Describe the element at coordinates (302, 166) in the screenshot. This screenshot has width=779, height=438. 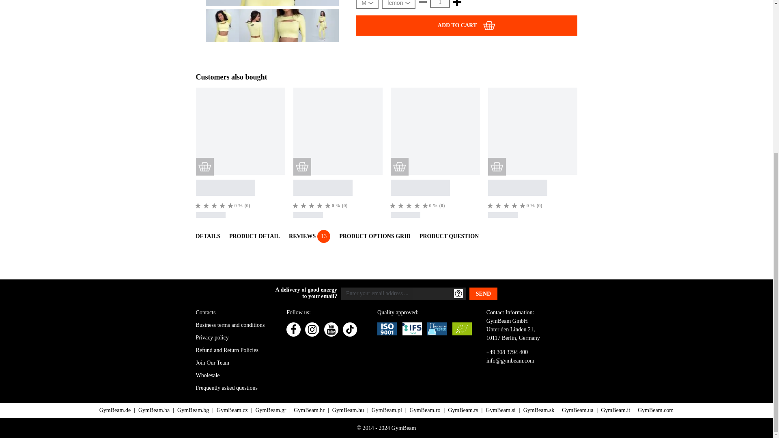
I see `Add to Cart` at that location.